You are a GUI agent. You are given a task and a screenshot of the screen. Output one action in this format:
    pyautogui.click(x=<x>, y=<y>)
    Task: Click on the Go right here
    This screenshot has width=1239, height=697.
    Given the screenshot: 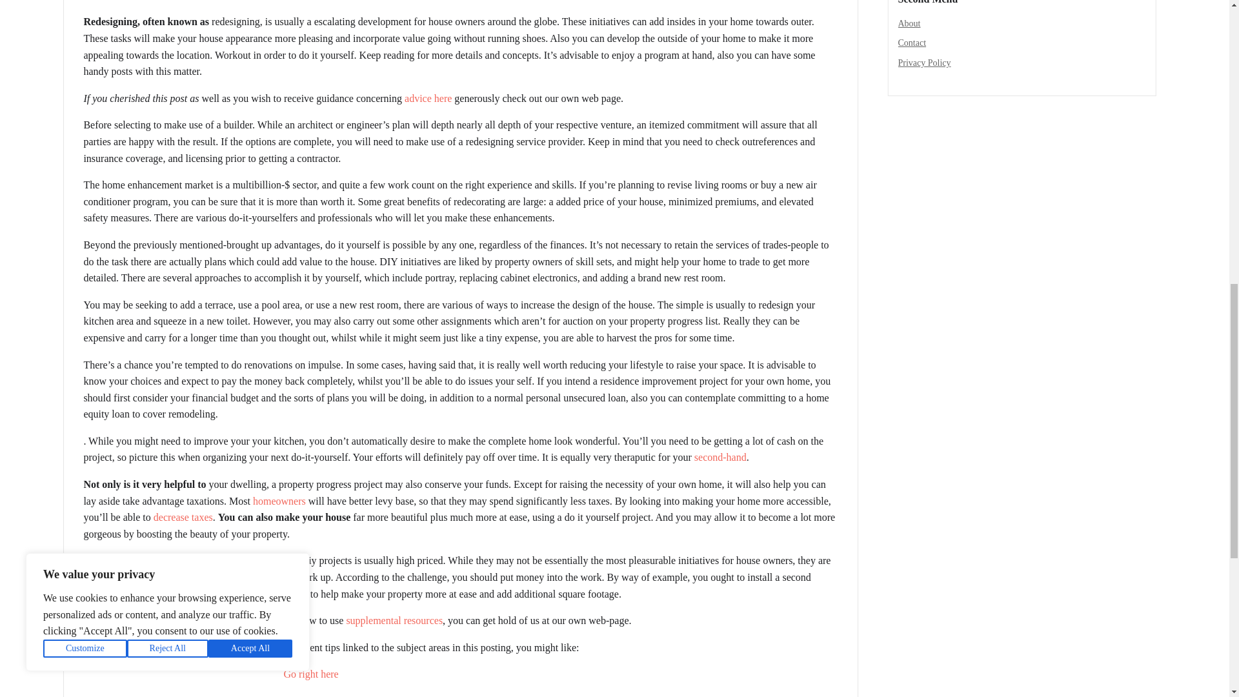 What is the action you would take?
    pyautogui.click(x=311, y=674)
    